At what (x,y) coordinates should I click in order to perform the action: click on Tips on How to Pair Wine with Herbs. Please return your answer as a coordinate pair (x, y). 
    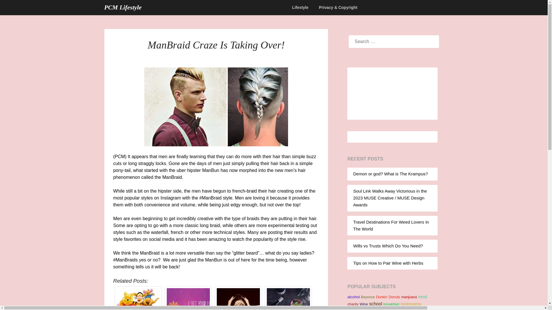
    Looking at the image, I should click on (288, 299).